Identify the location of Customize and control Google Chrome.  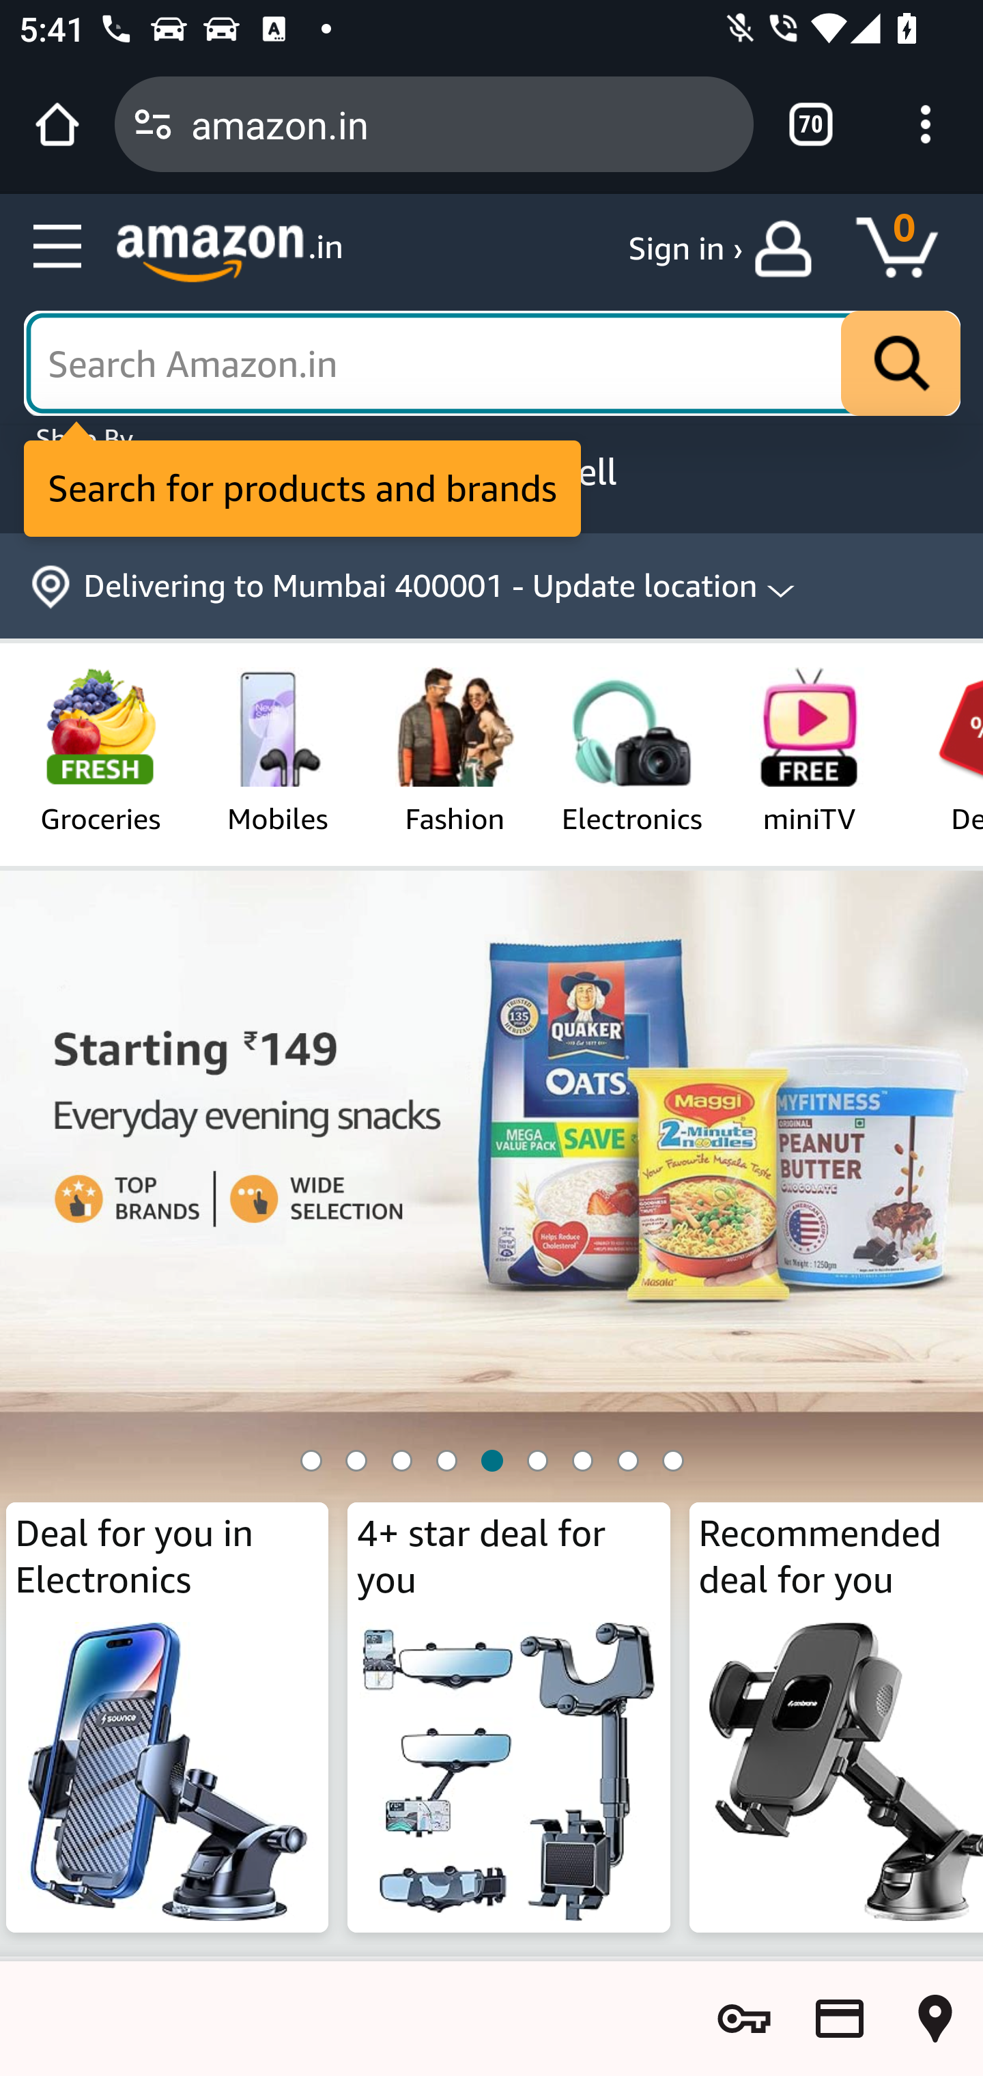
(926, 124).